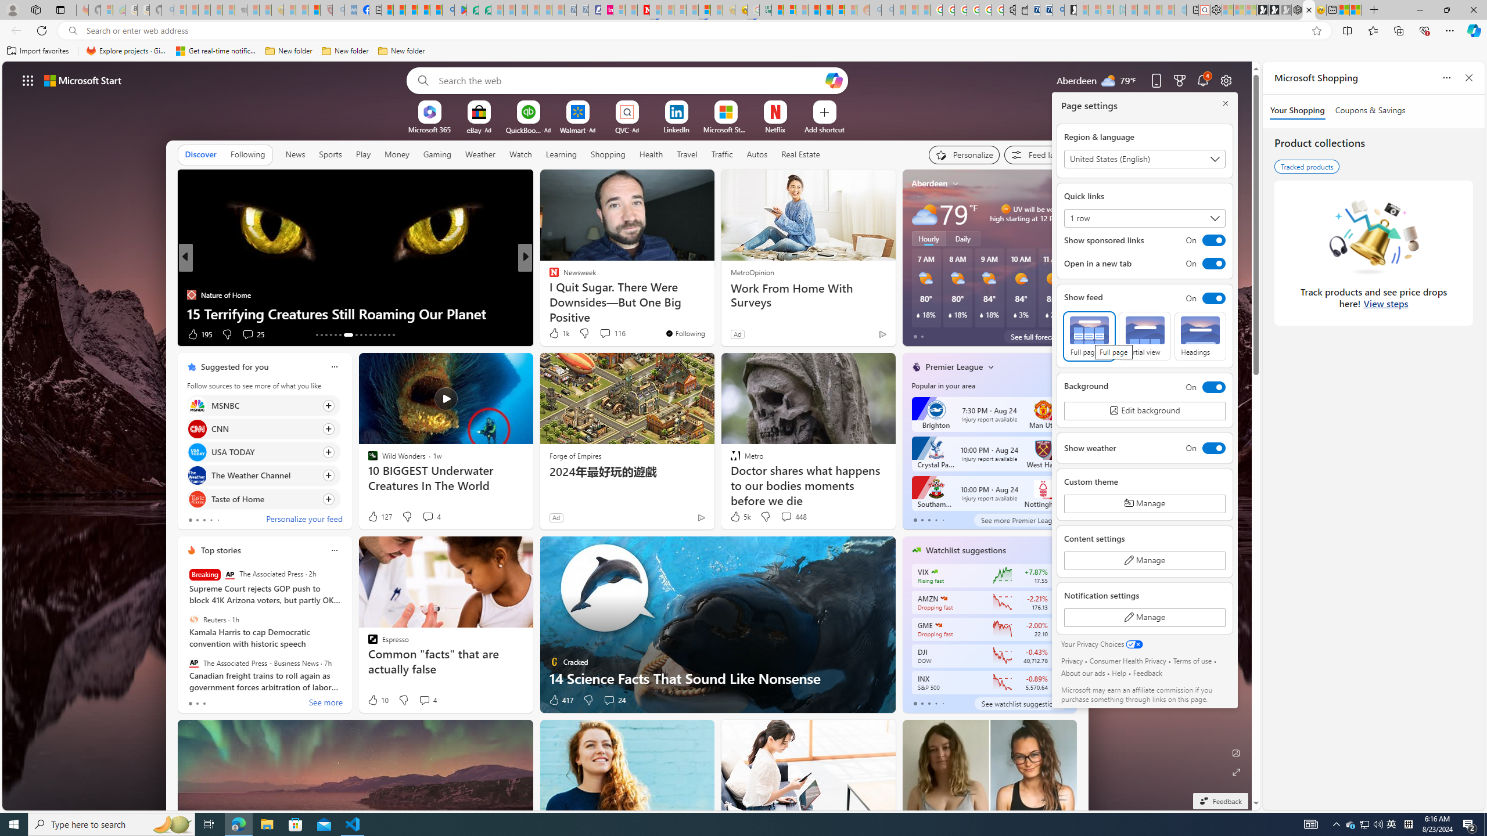 This screenshot has width=1487, height=836. What do you see at coordinates (1144, 411) in the screenshot?
I see `Click to Edit Background` at bounding box center [1144, 411].